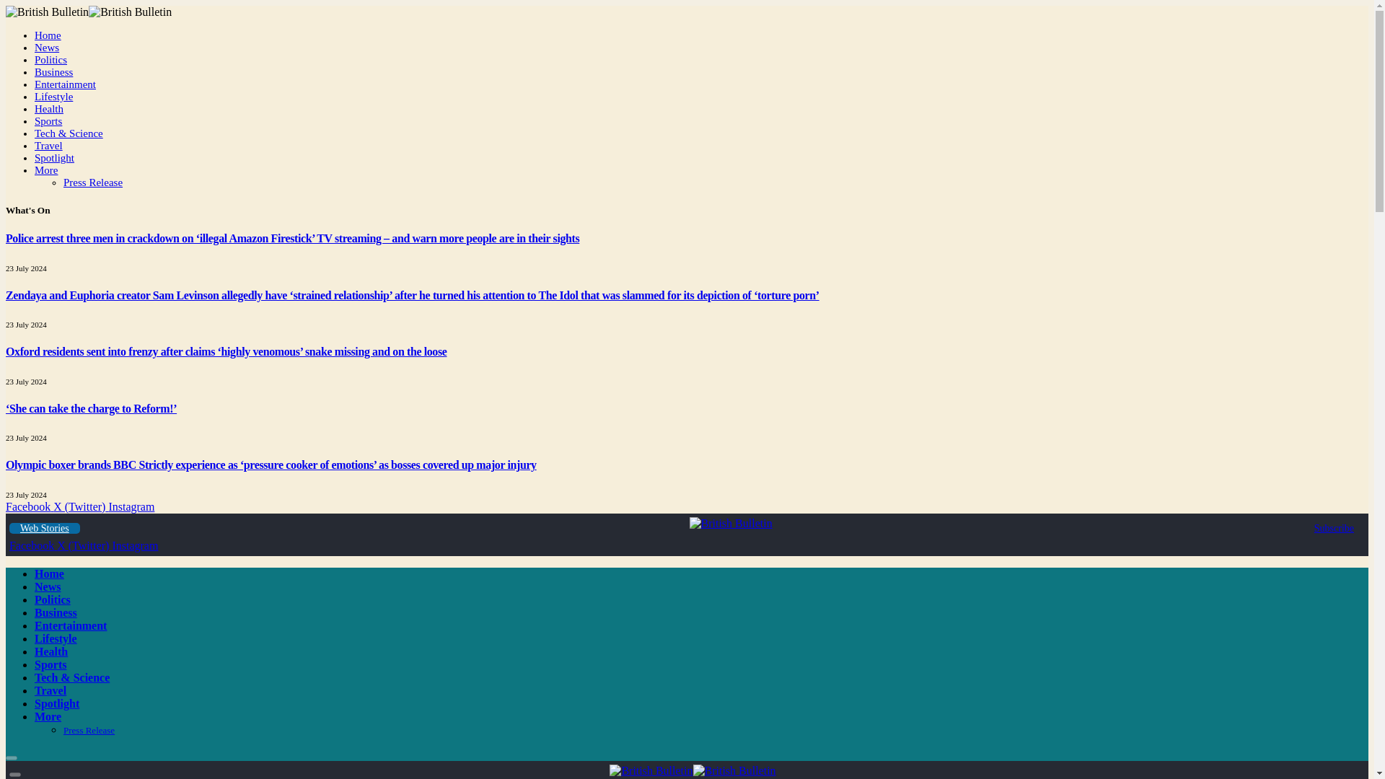 The height and width of the screenshot is (779, 1385). What do you see at coordinates (53, 97) in the screenshot?
I see `Lifestyle` at bounding box center [53, 97].